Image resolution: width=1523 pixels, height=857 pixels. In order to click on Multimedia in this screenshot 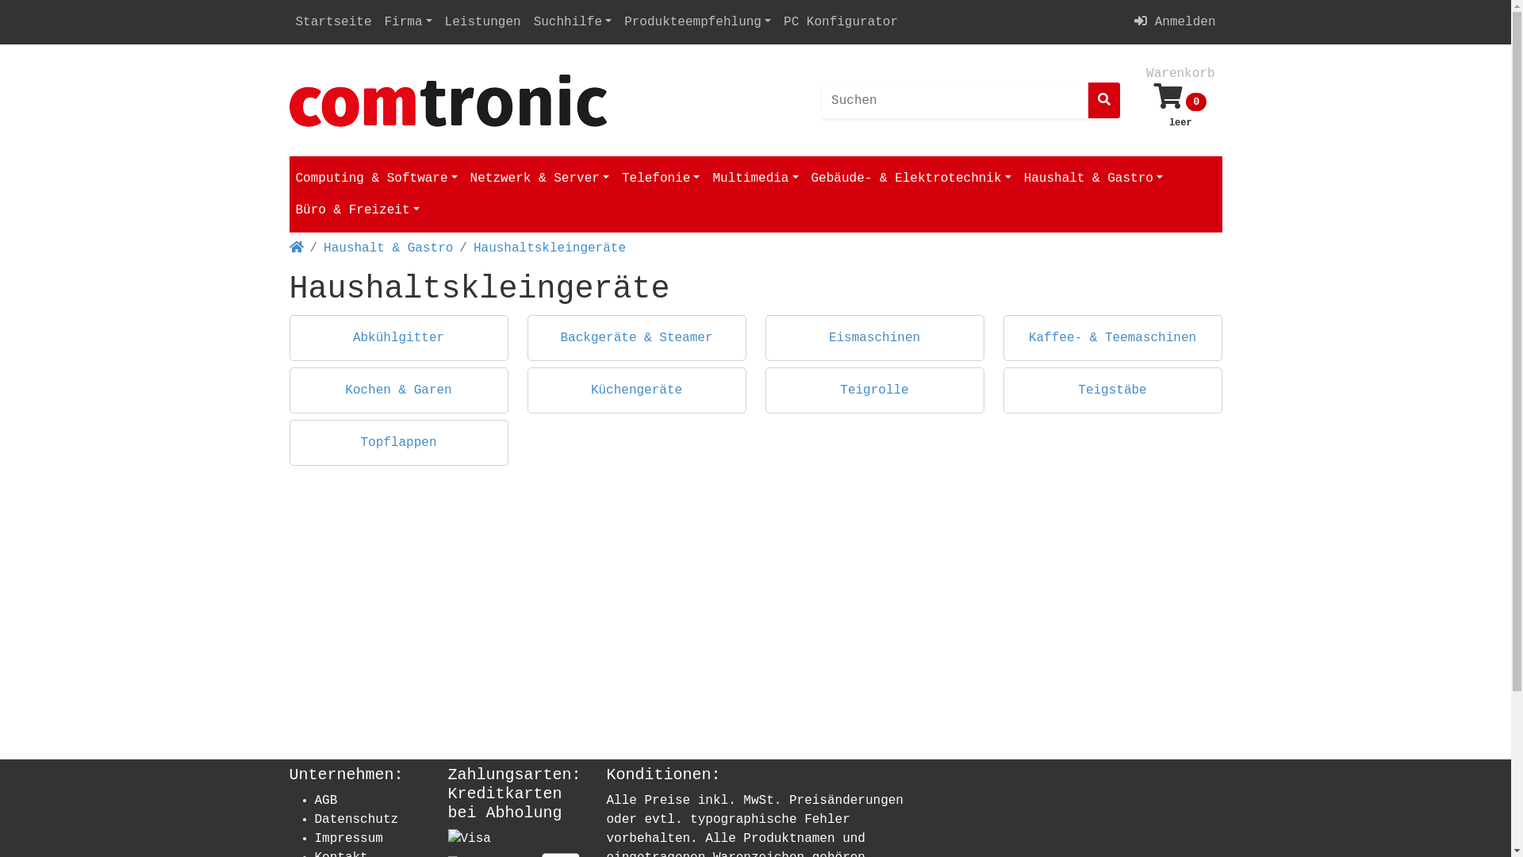, I will do `click(755, 179)`.